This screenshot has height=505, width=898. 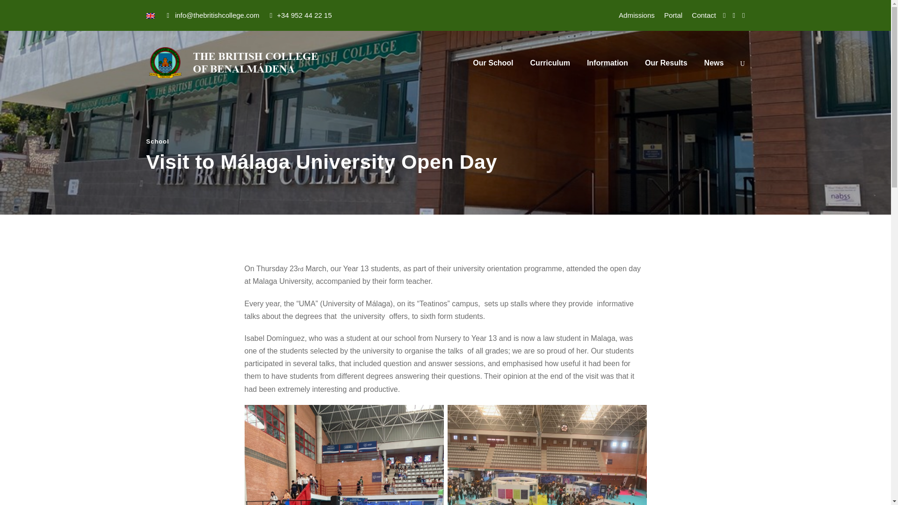 What do you see at coordinates (734, 15) in the screenshot?
I see `linkedin` at bounding box center [734, 15].